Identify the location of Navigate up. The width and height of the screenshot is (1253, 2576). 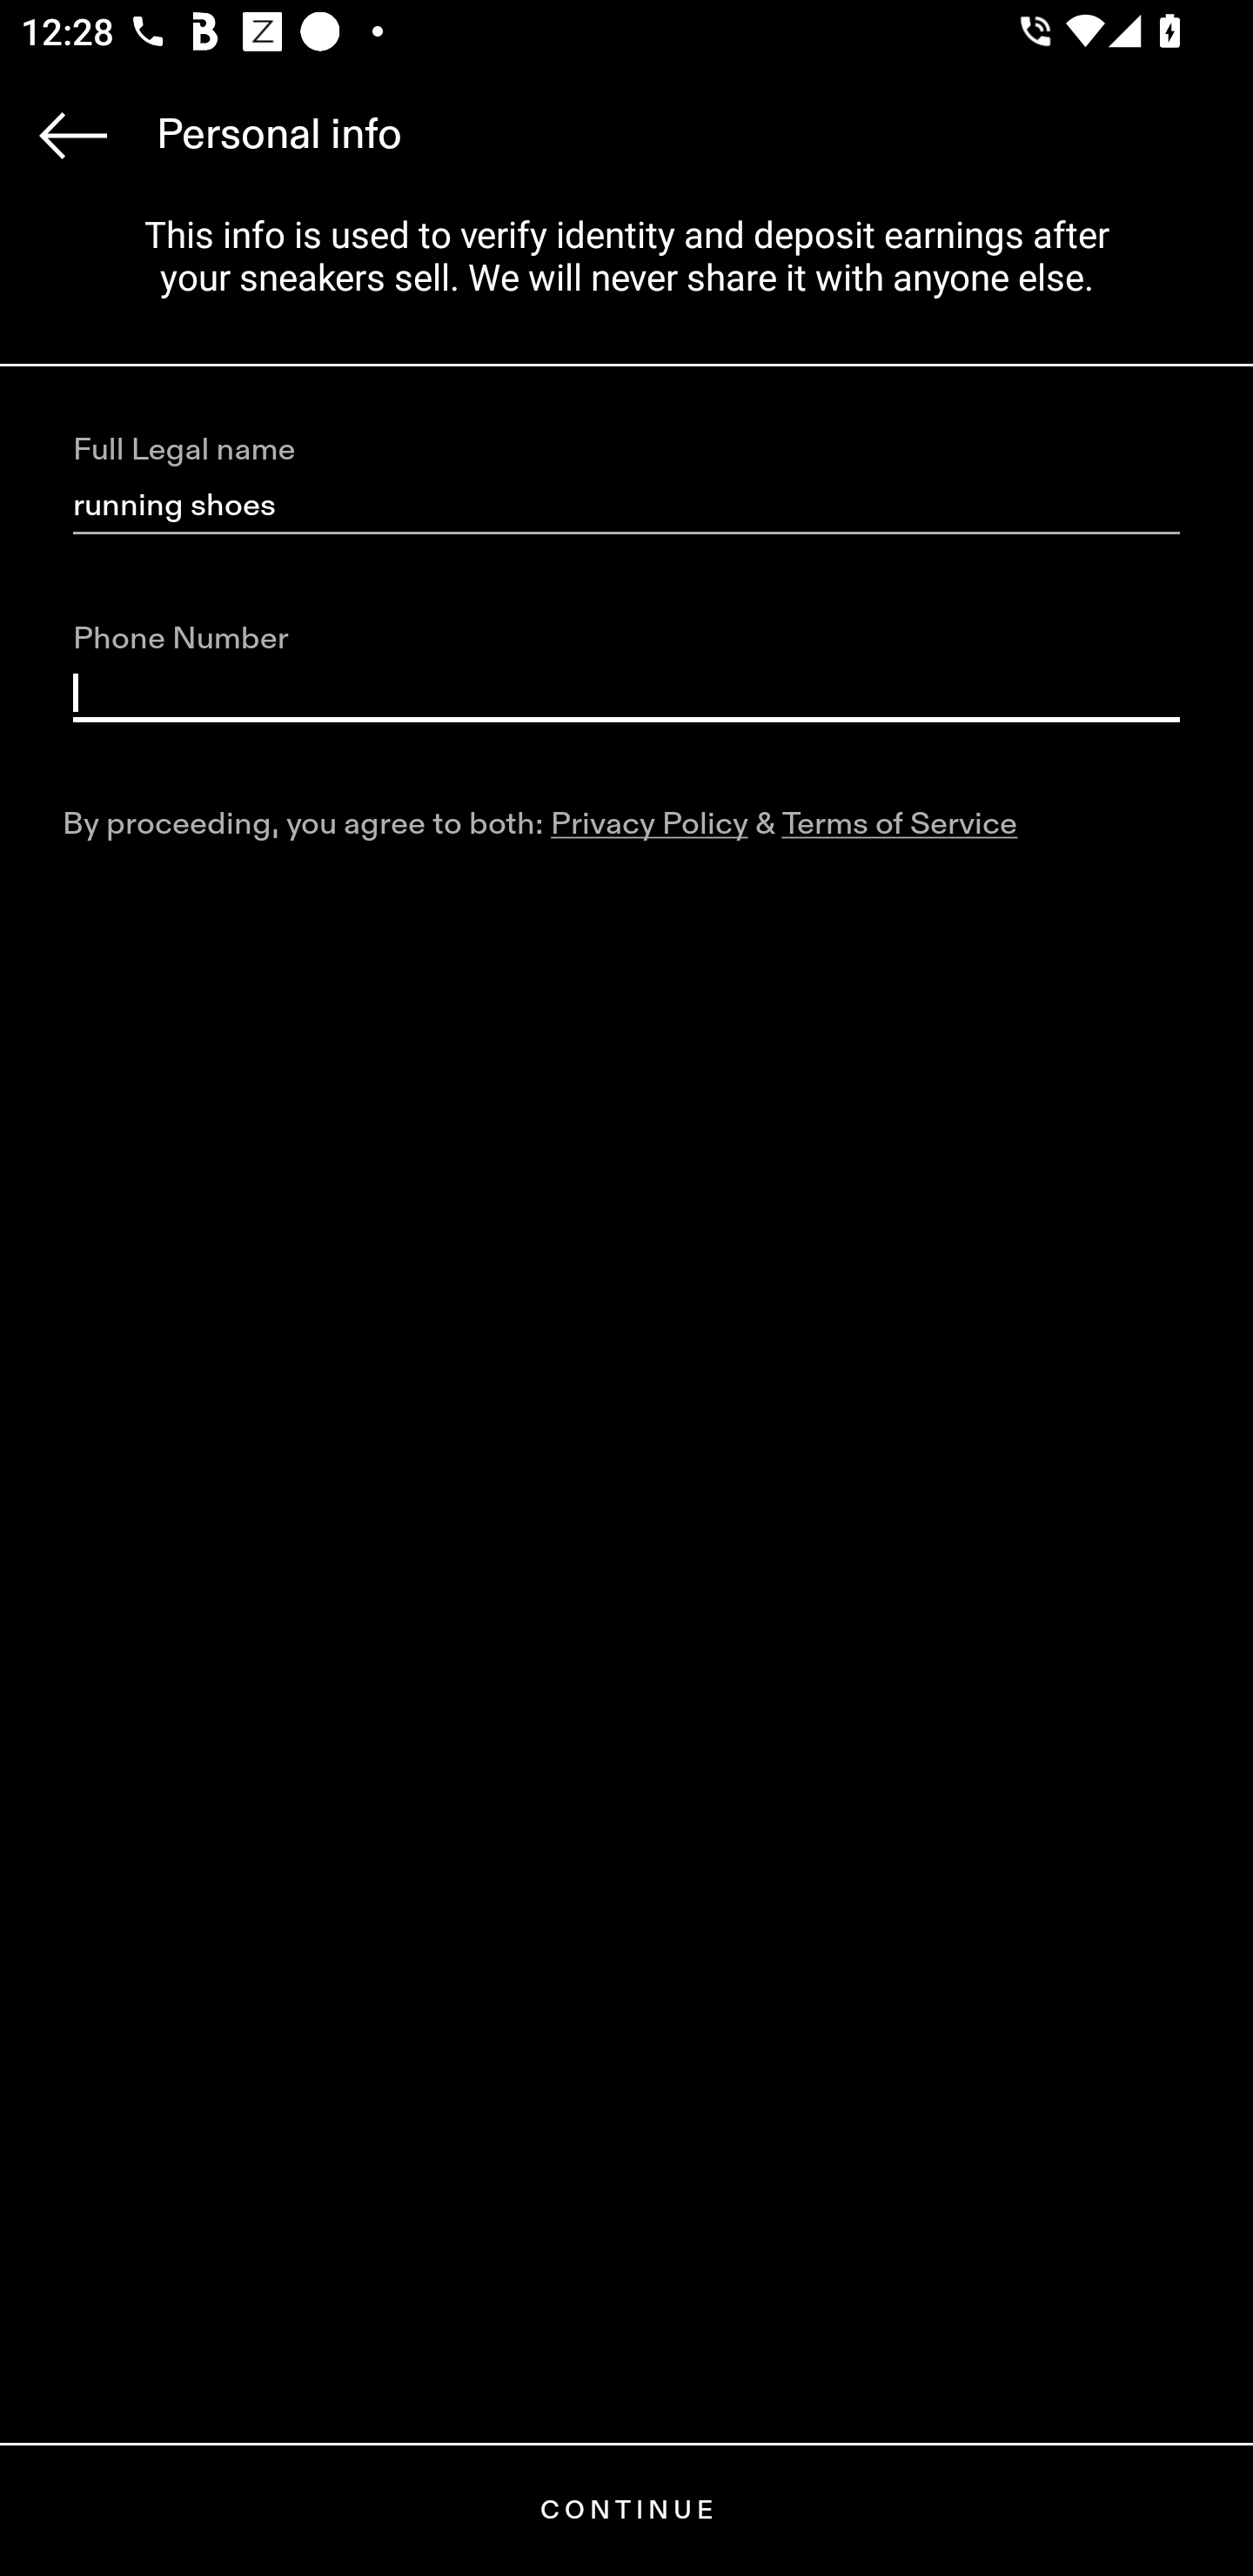
(73, 135).